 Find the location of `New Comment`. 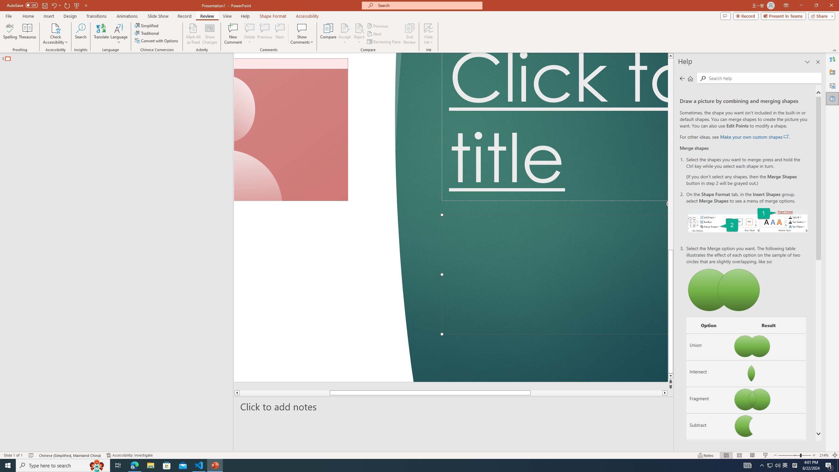

New Comment is located at coordinates (233, 34).